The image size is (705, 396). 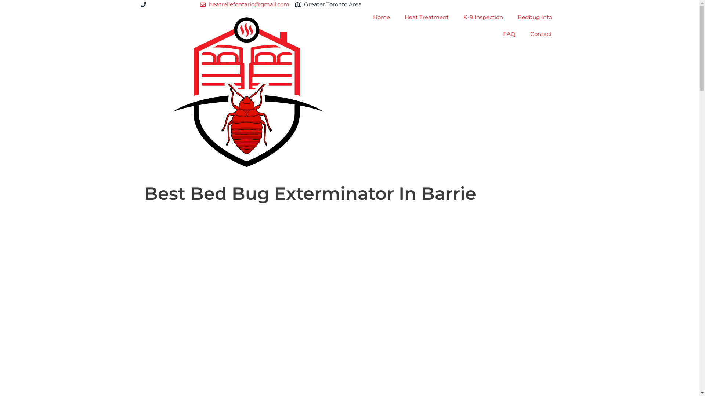 I want to click on Contact, so click(x=541, y=34).